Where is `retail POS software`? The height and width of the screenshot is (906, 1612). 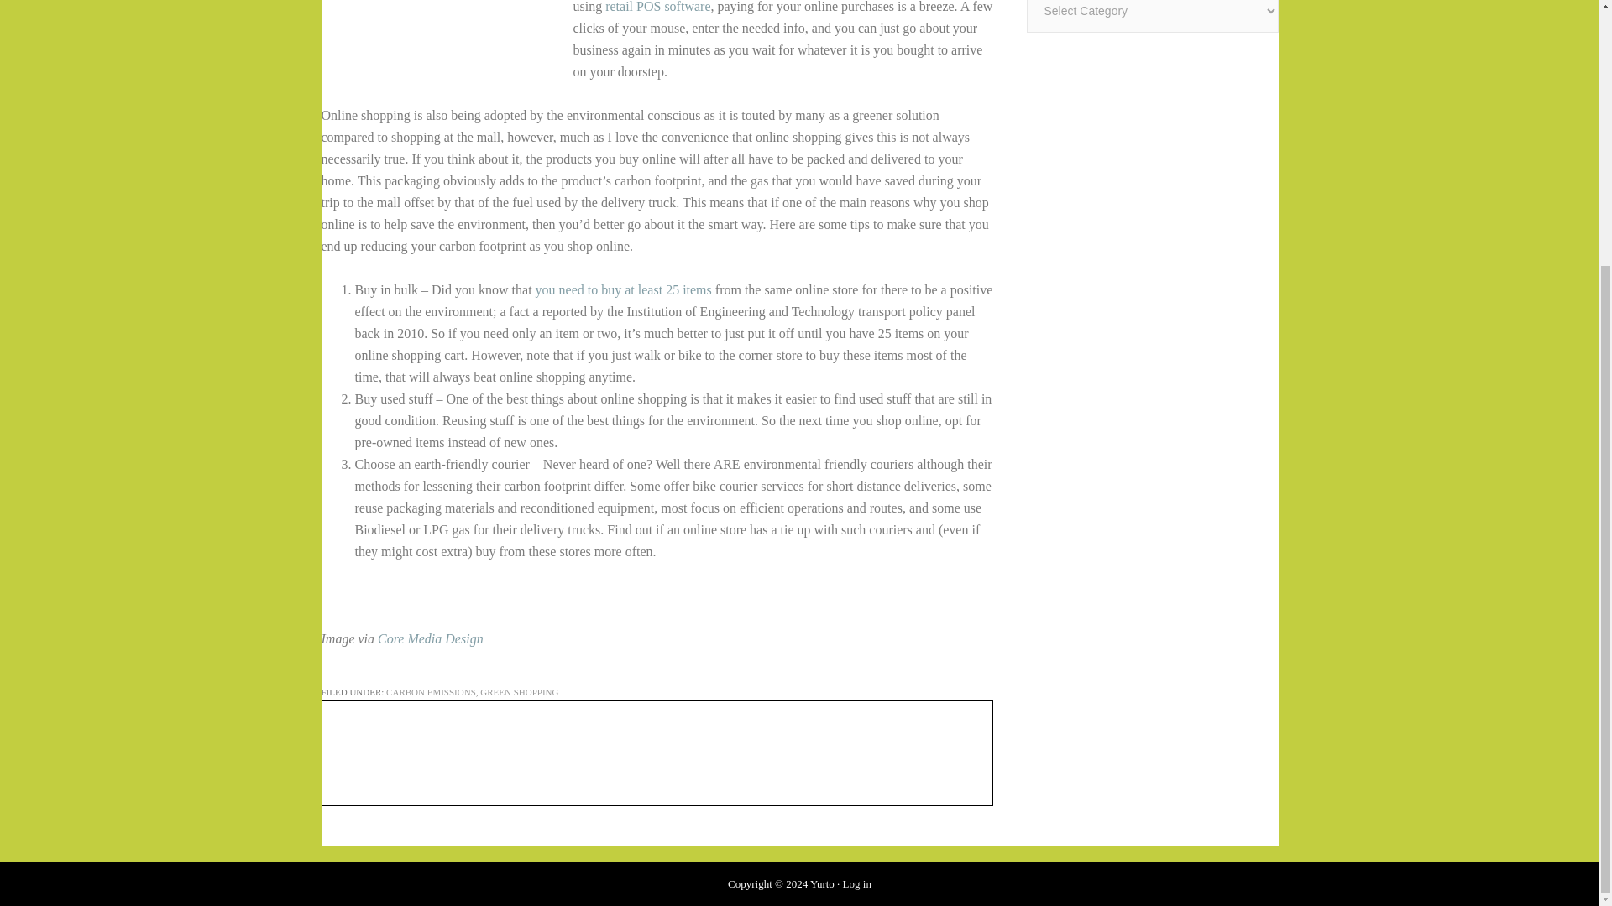
retail POS software is located at coordinates (658, 7).